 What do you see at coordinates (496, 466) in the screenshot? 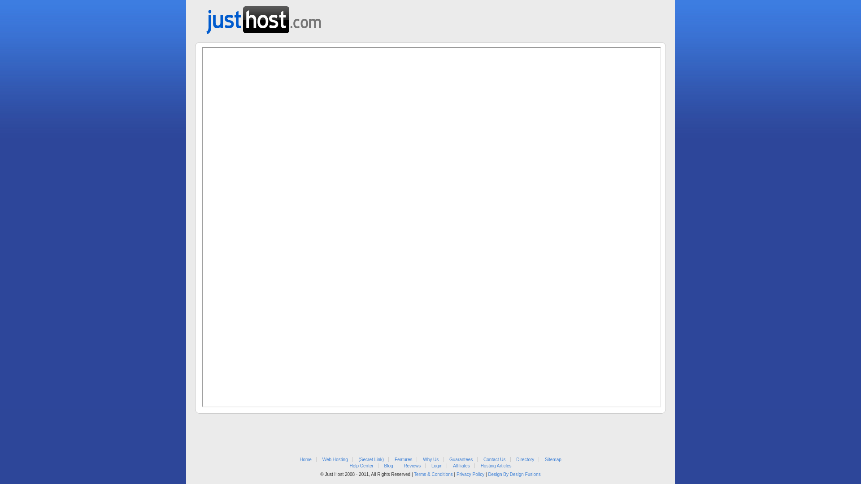
I see `Hosting Articles` at bounding box center [496, 466].